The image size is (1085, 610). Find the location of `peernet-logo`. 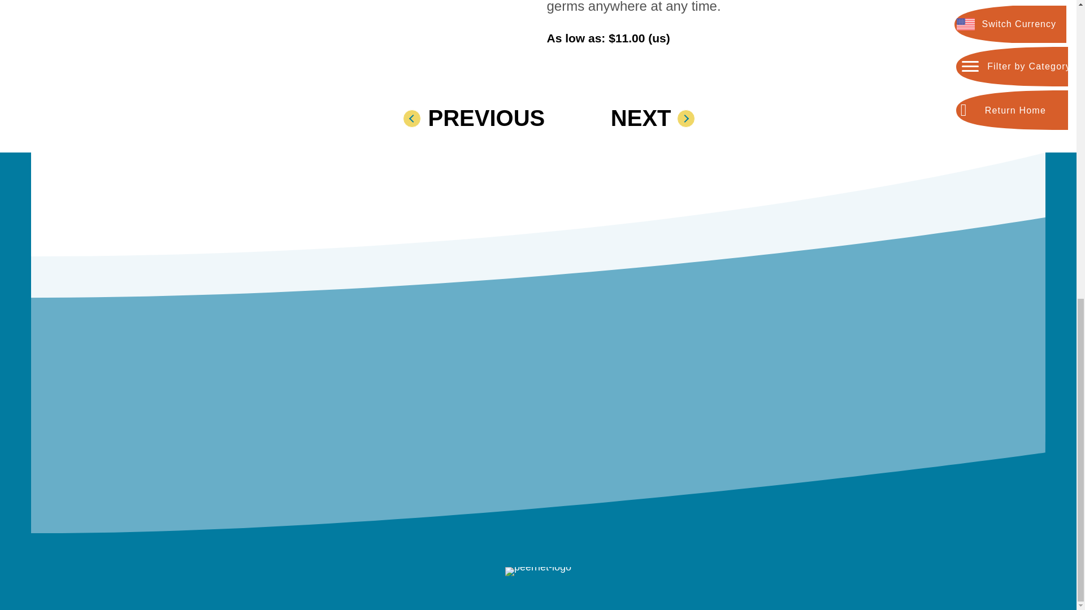

peernet-logo is located at coordinates (538, 572).